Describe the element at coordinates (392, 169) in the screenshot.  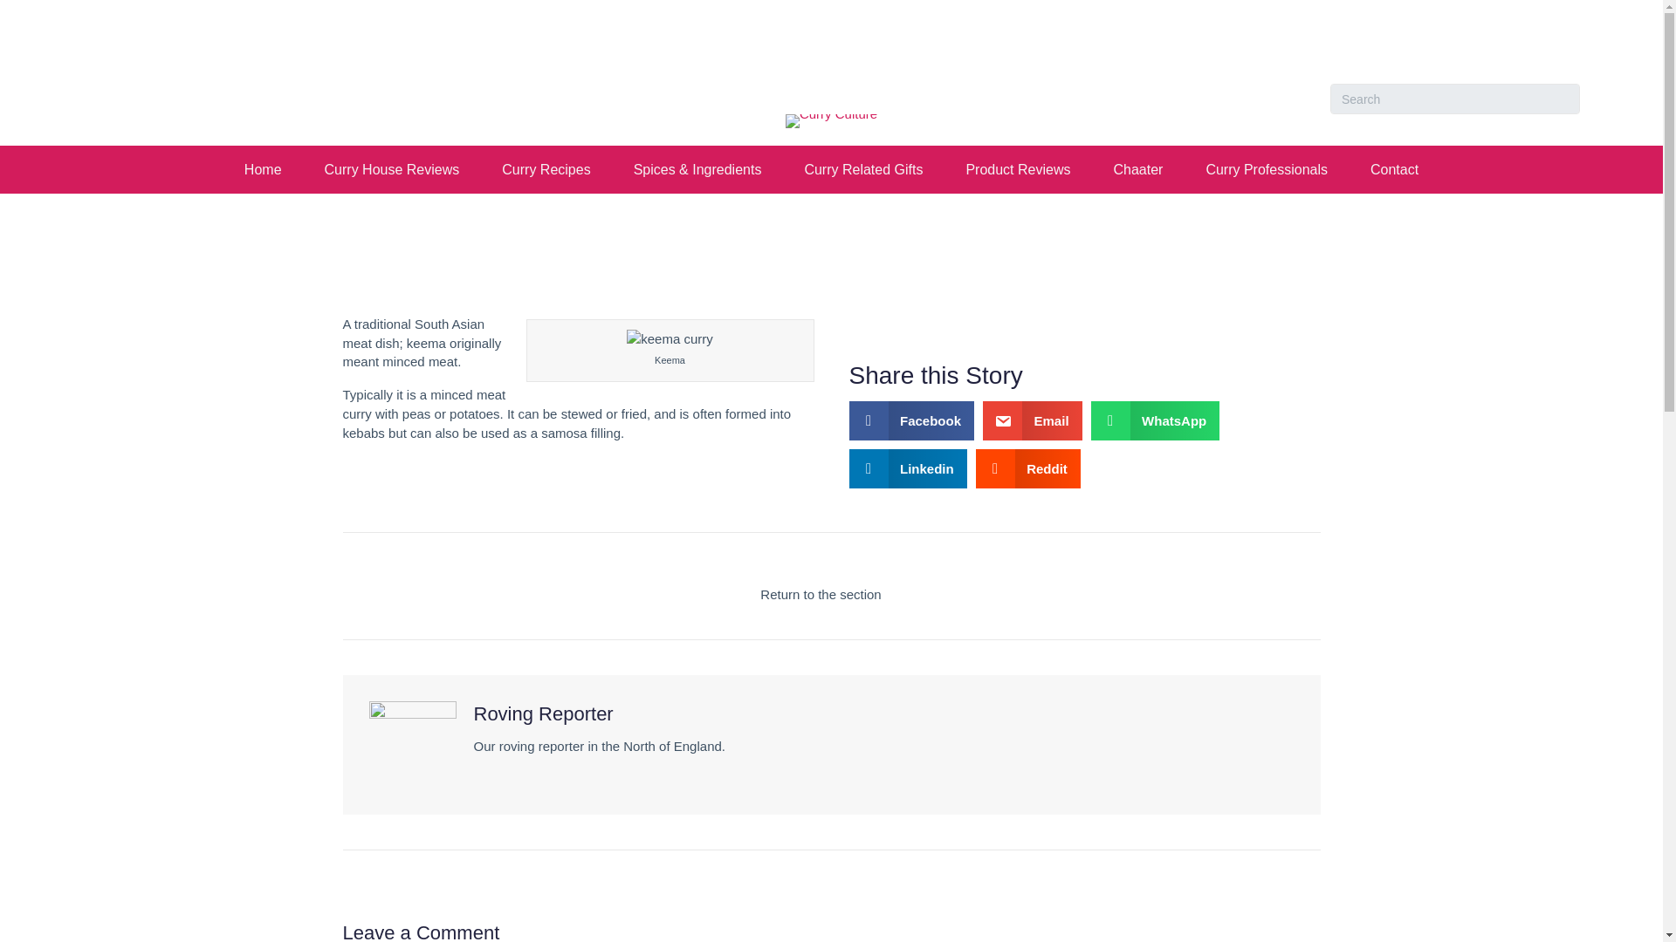
I see `Curry House Reviews` at that location.